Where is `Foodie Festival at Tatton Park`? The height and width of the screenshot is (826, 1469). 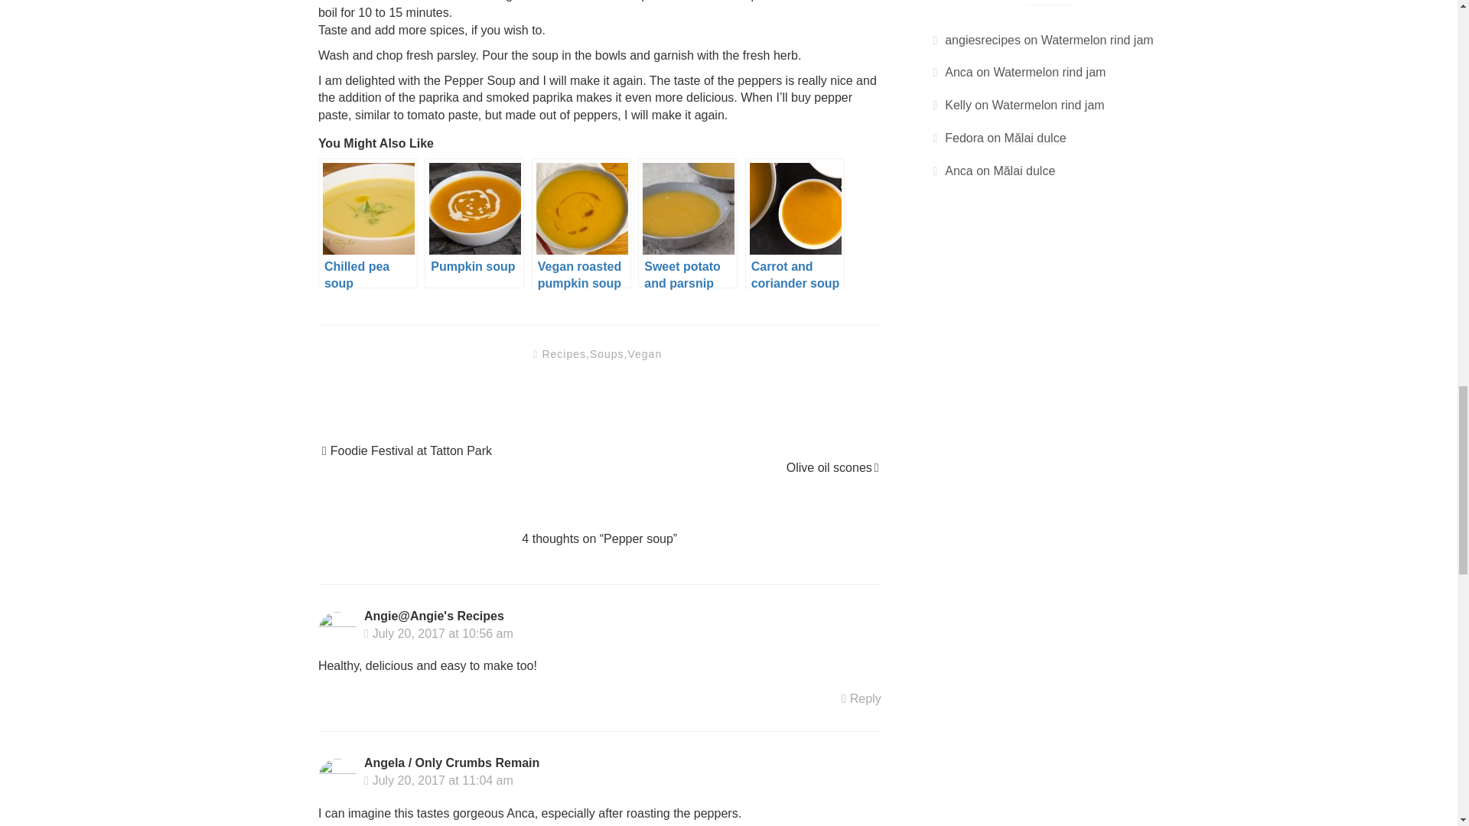
Foodie Festival at Tatton Park is located at coordinates (412, 451).